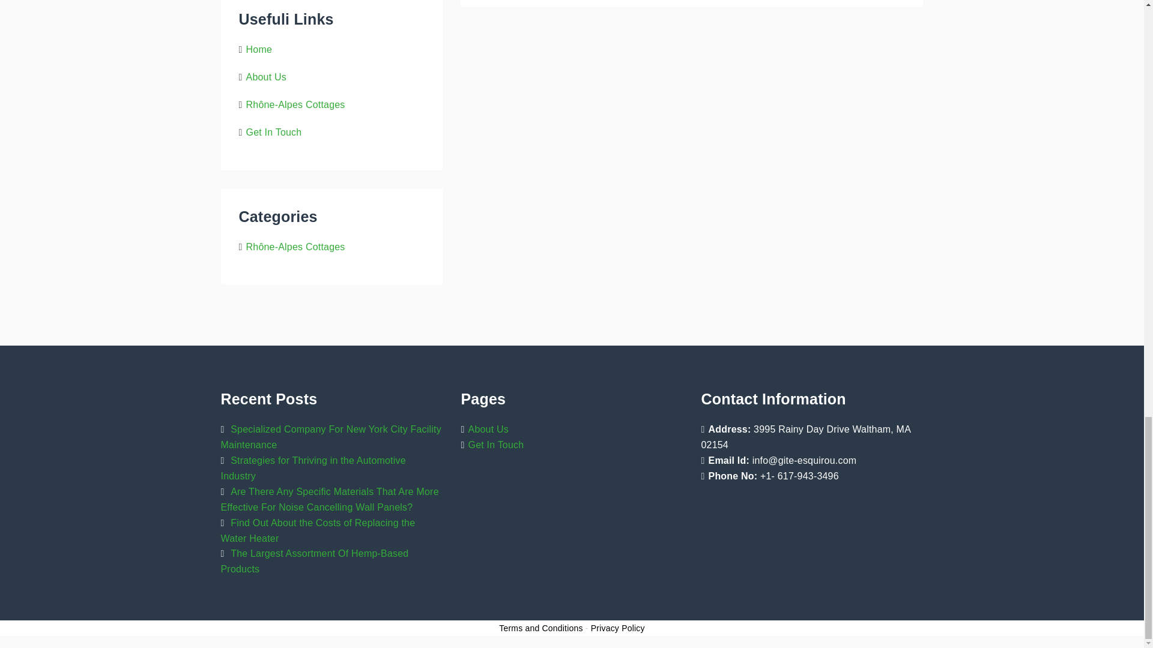  Describe the element at coordinates (259, 49) in the screenshot. I see `Home` at that location.